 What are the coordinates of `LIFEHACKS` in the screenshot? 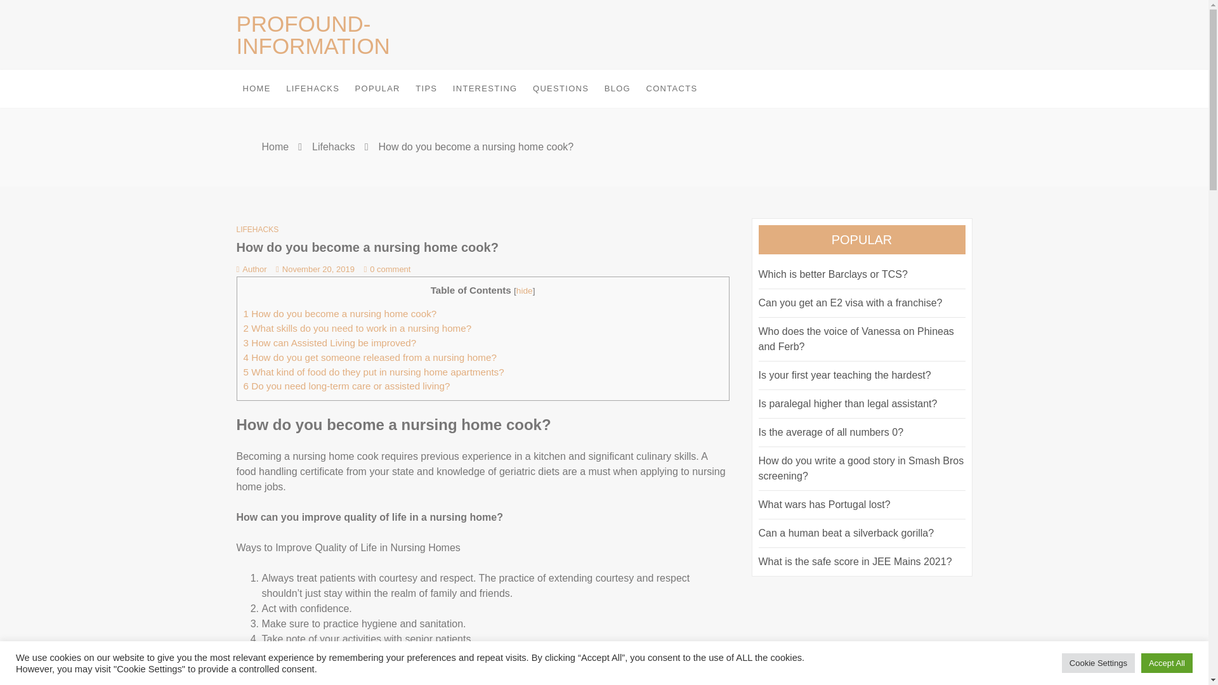 It's located at (313, 89).